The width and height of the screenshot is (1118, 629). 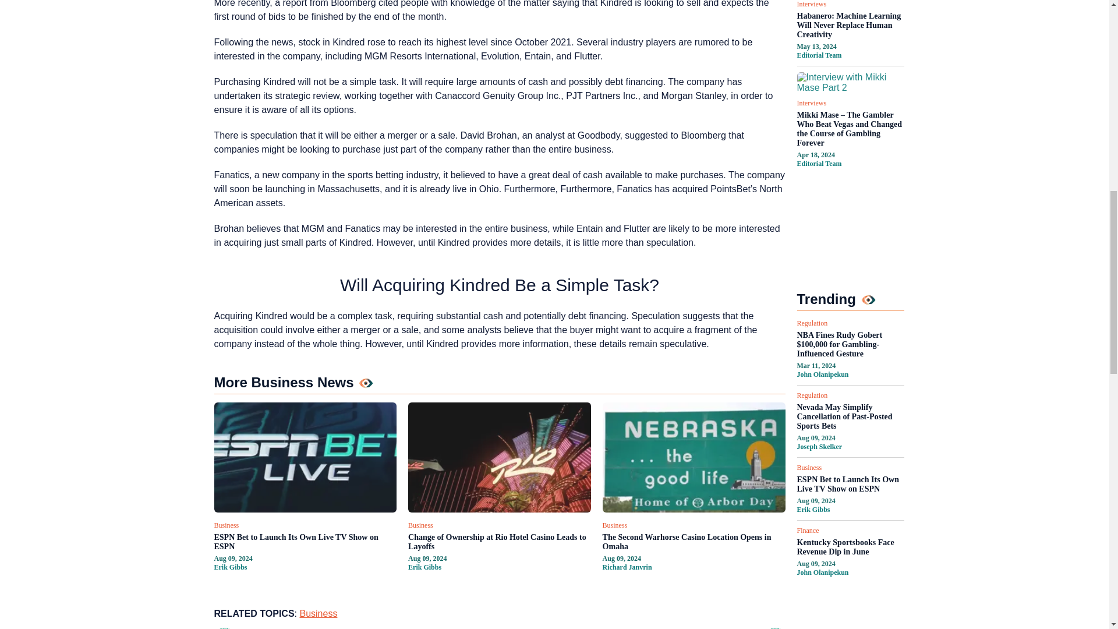 What do you see at coordinates (231, 567) in the screenshot?
I see `Erik Gibbs` at bounding box center [231, 567].